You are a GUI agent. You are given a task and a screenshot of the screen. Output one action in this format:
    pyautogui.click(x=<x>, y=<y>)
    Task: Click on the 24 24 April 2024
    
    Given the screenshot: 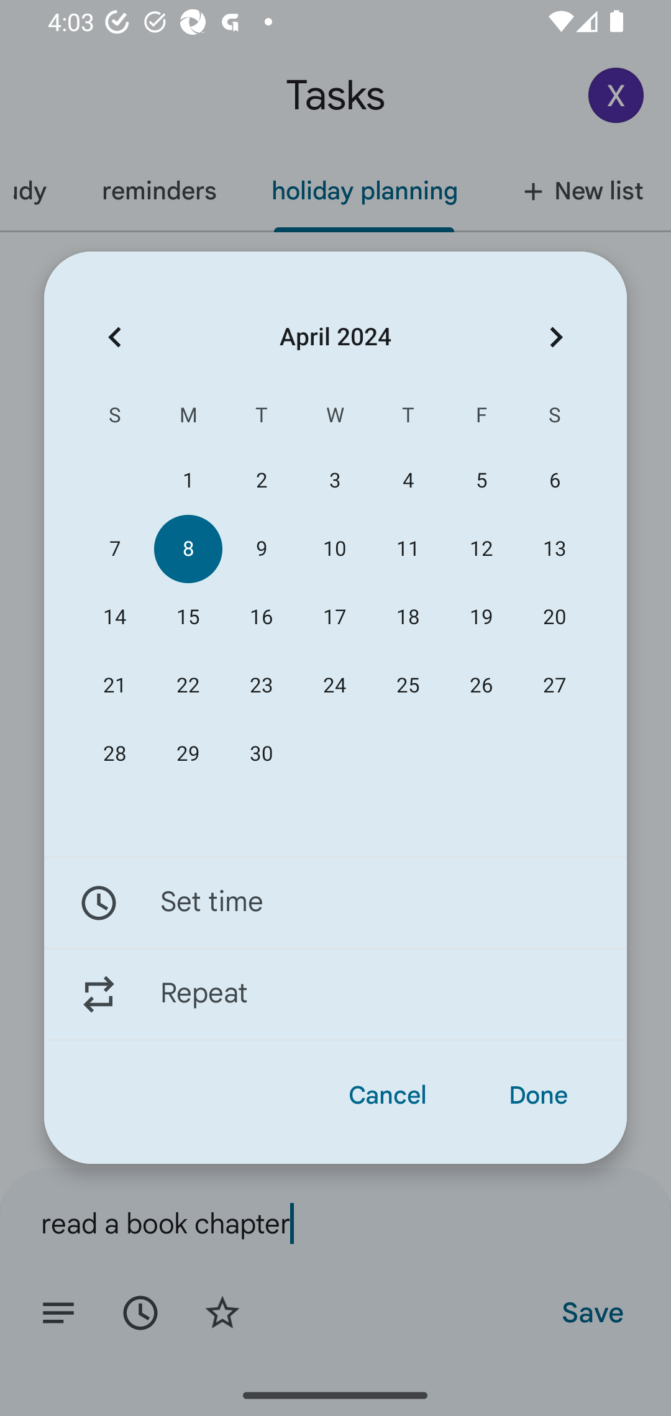 What is the action you would take?
    pyautogui.click(x=334, y=685)
    